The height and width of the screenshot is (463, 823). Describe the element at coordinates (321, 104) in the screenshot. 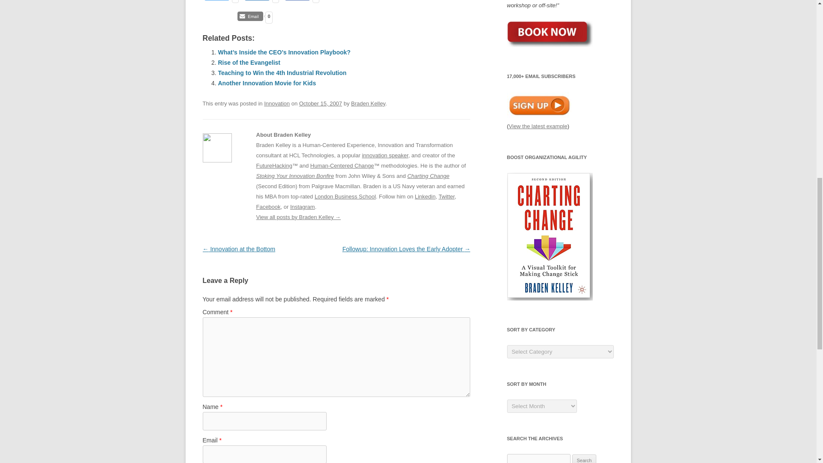

I see `5:35 pm` at that location.